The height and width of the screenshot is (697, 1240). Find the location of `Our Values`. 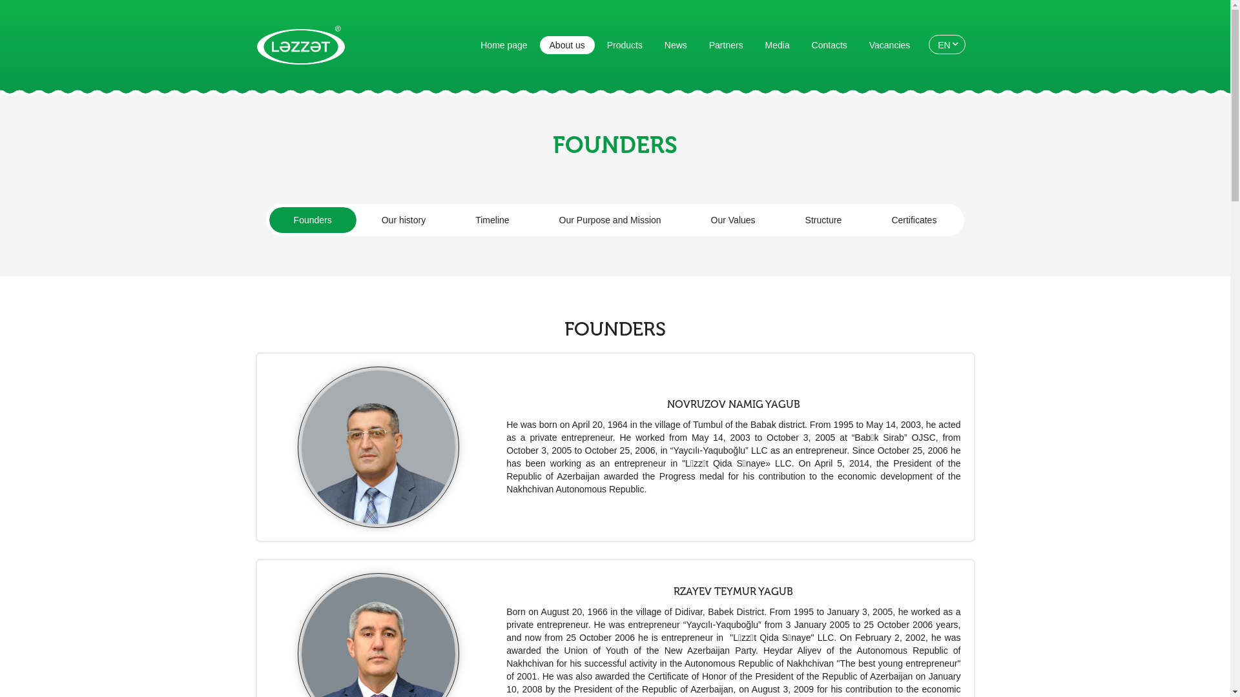

Our Values is located at coordinates (734, 220).